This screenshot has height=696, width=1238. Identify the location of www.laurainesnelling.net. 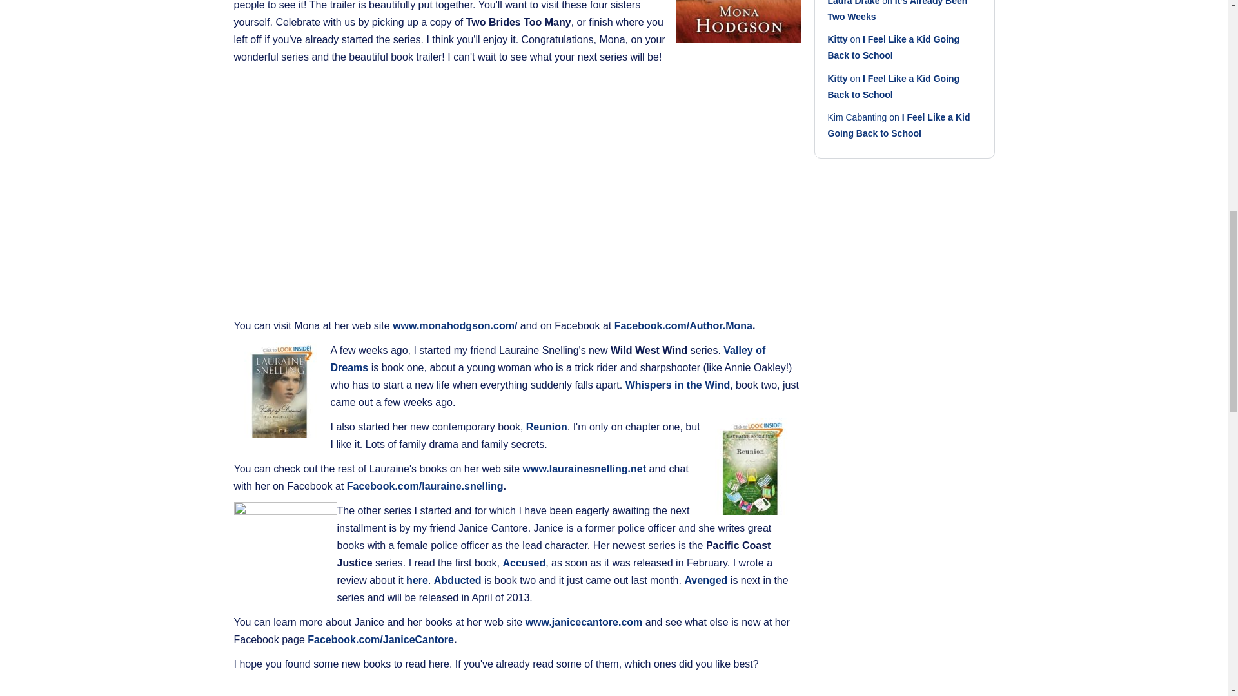
(584, 469).